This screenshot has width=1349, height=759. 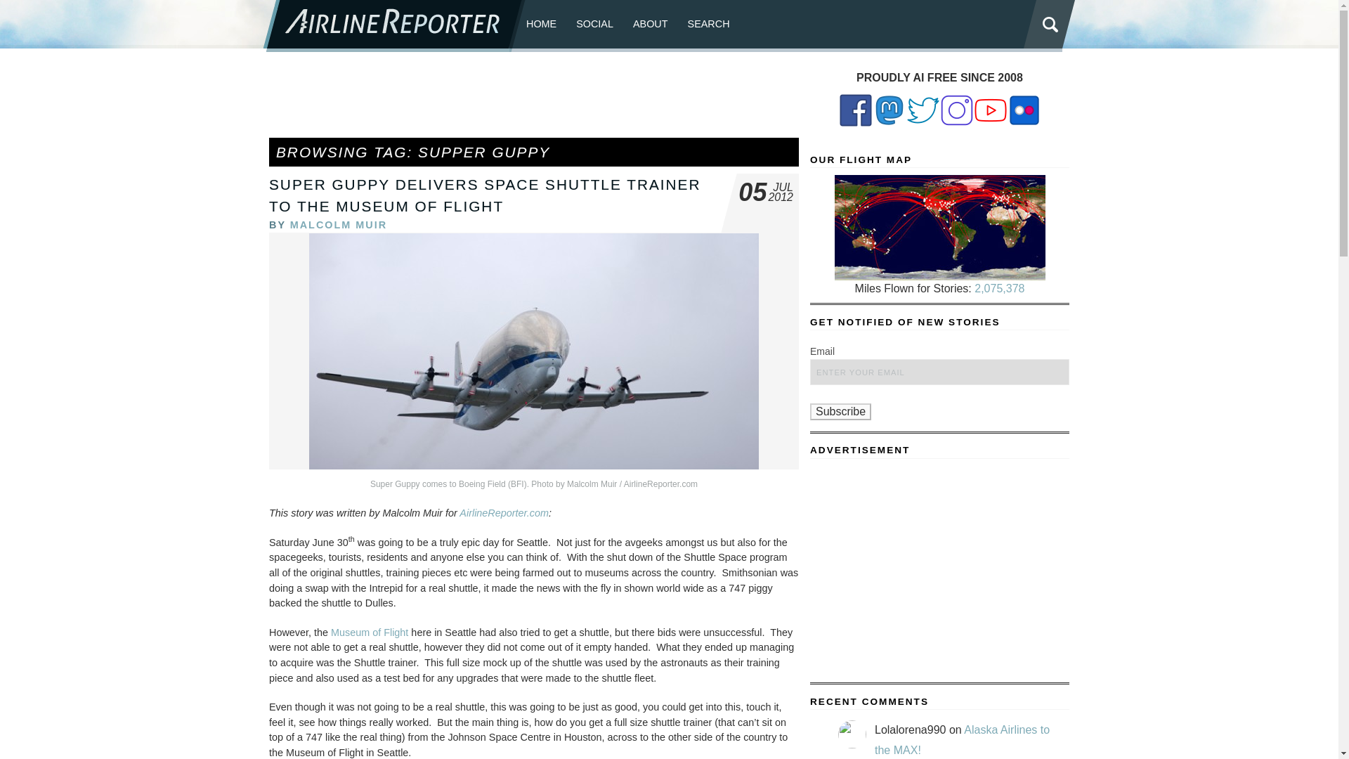 What do you see at coordinates (504, 513) in the screenshot?
I see `AirlineReporter.com` at bounding box center [504, 513].